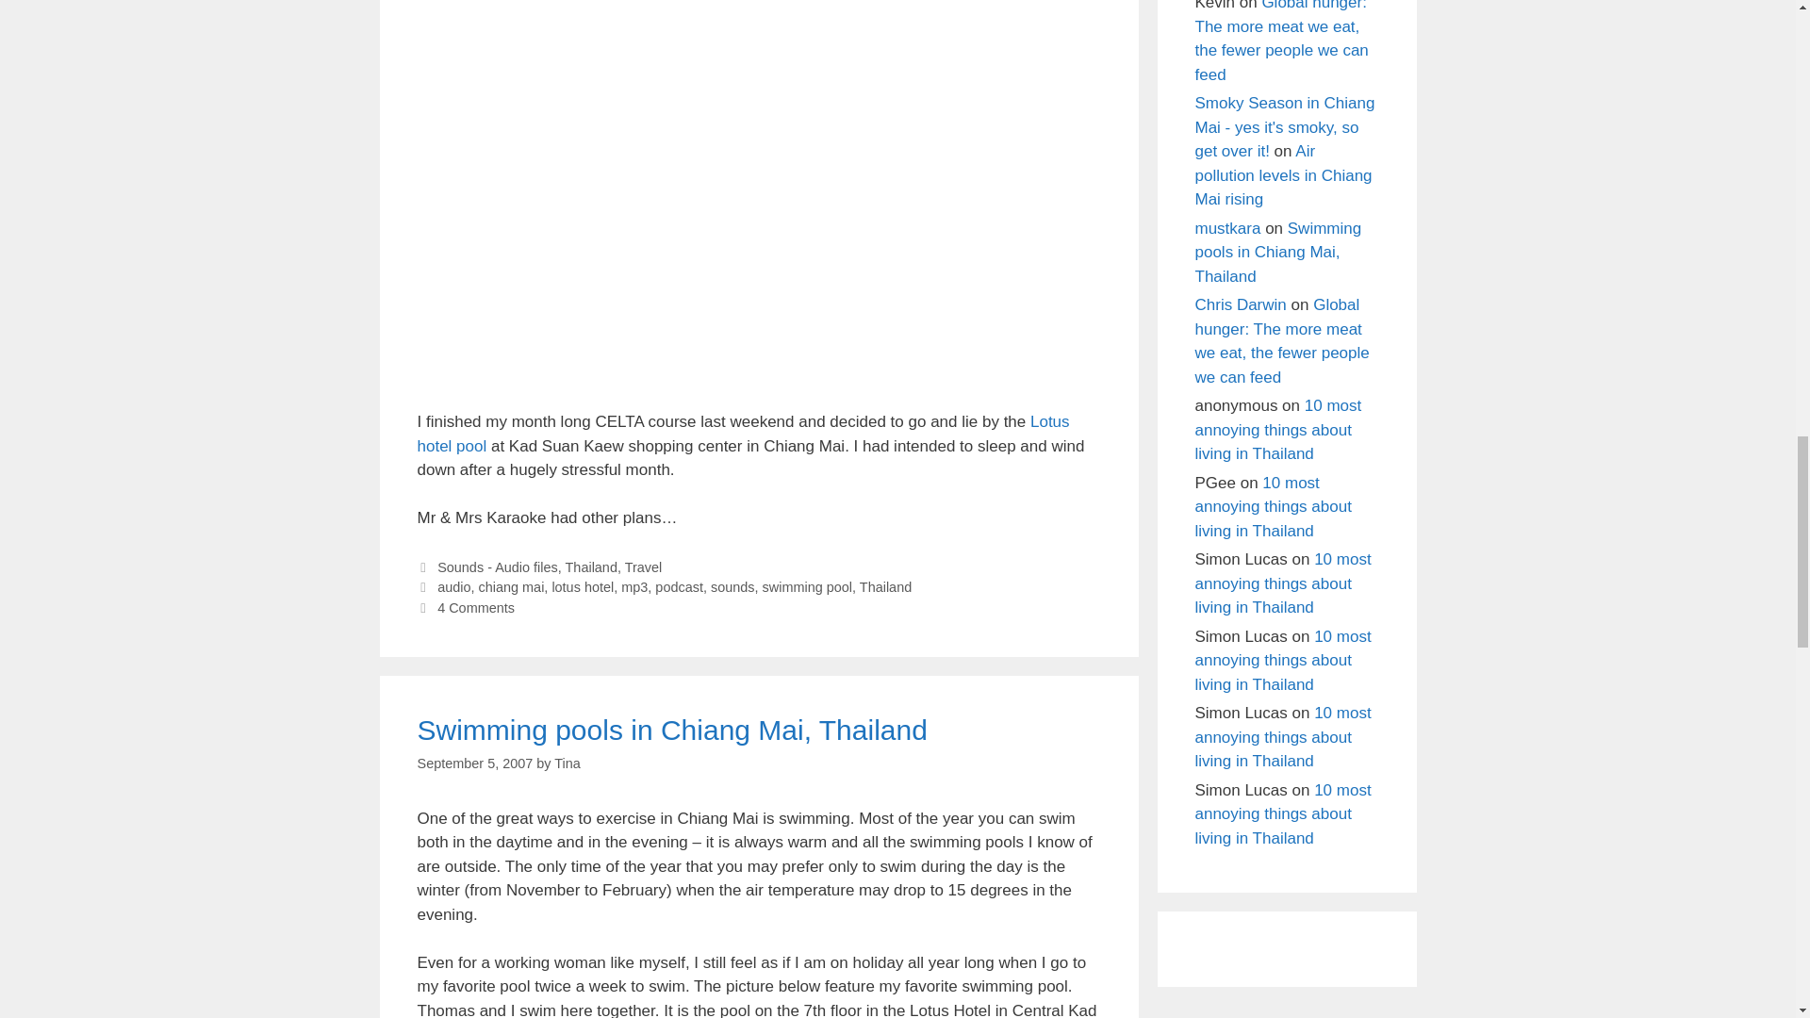 The height and width of the screenshot is (1018, 1810). I want to click on 6:48 pm, so click(473, 763).